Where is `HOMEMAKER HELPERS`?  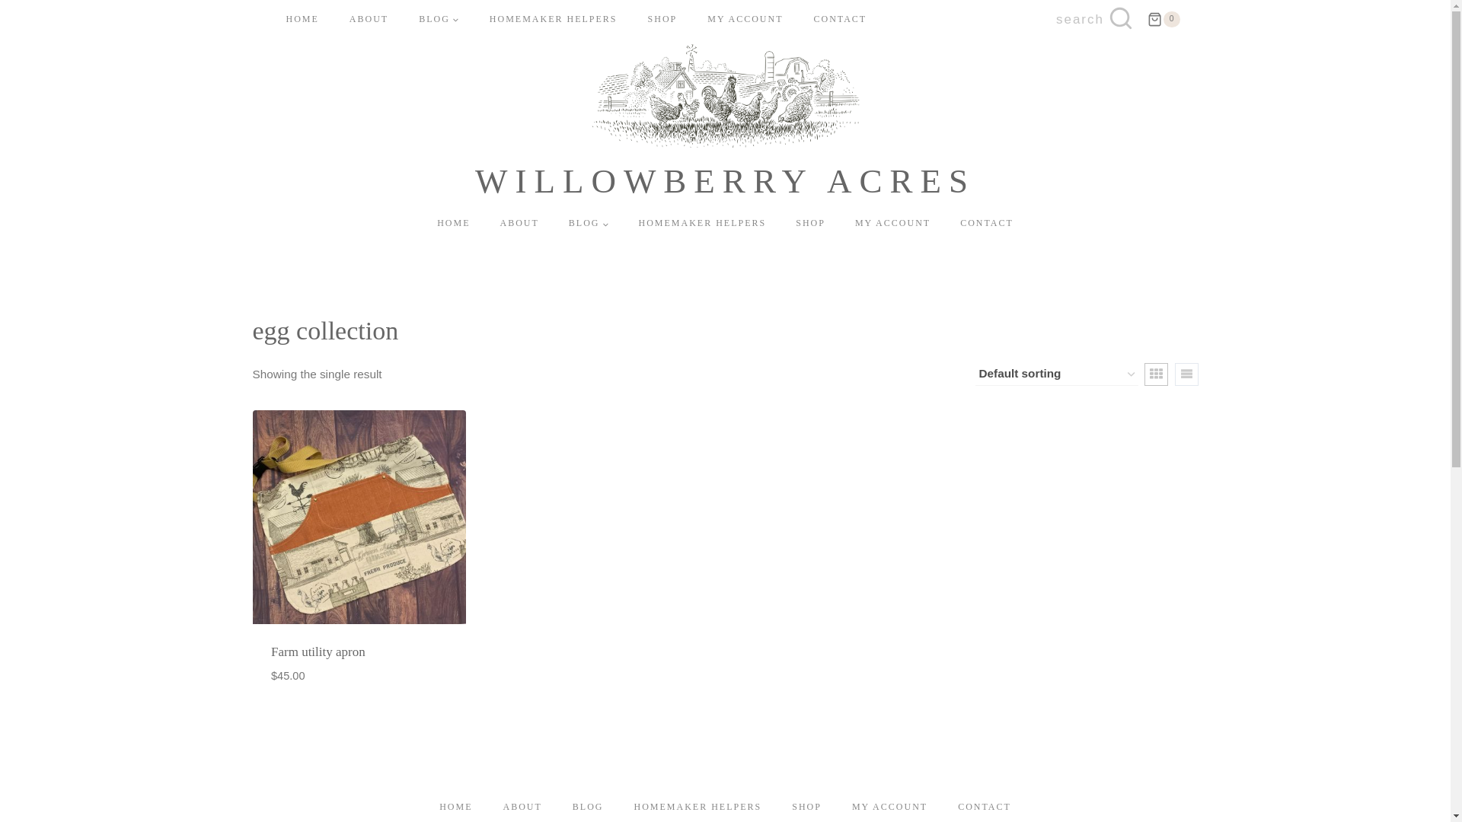 HOMEMAKER HELPERS is located at coordinates (553, 20).